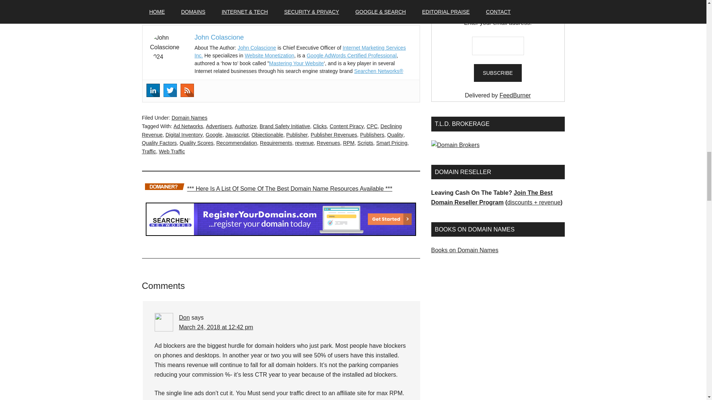 This screenshot has height=400, width=712. I want to click on Website Monetization, so click(270, 55).